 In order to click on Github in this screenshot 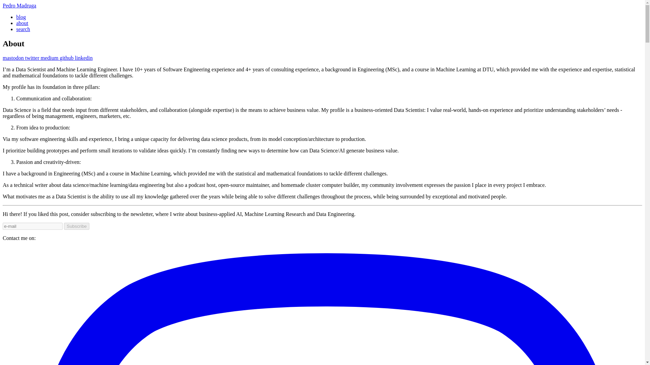, I will do `click(67, 58)`.